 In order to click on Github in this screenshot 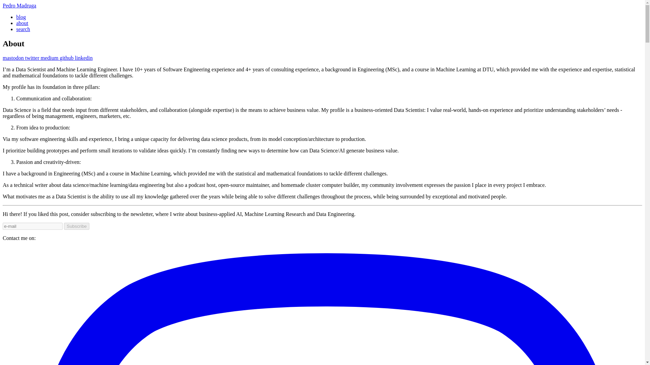, I will do `click(67, 58)`.